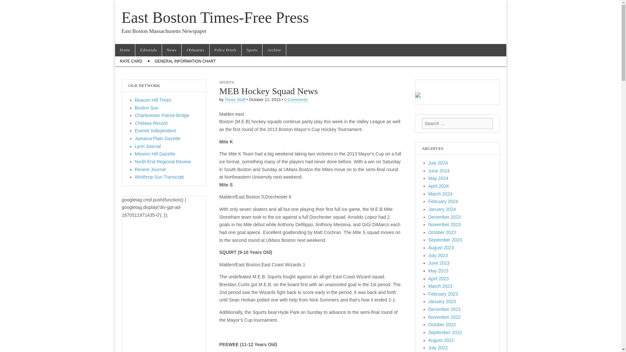 The image size is (626, 352). Describe the element at coordinates (159, 177) in the screenshot. I see `Winthrop Sun Transcript` at that location.